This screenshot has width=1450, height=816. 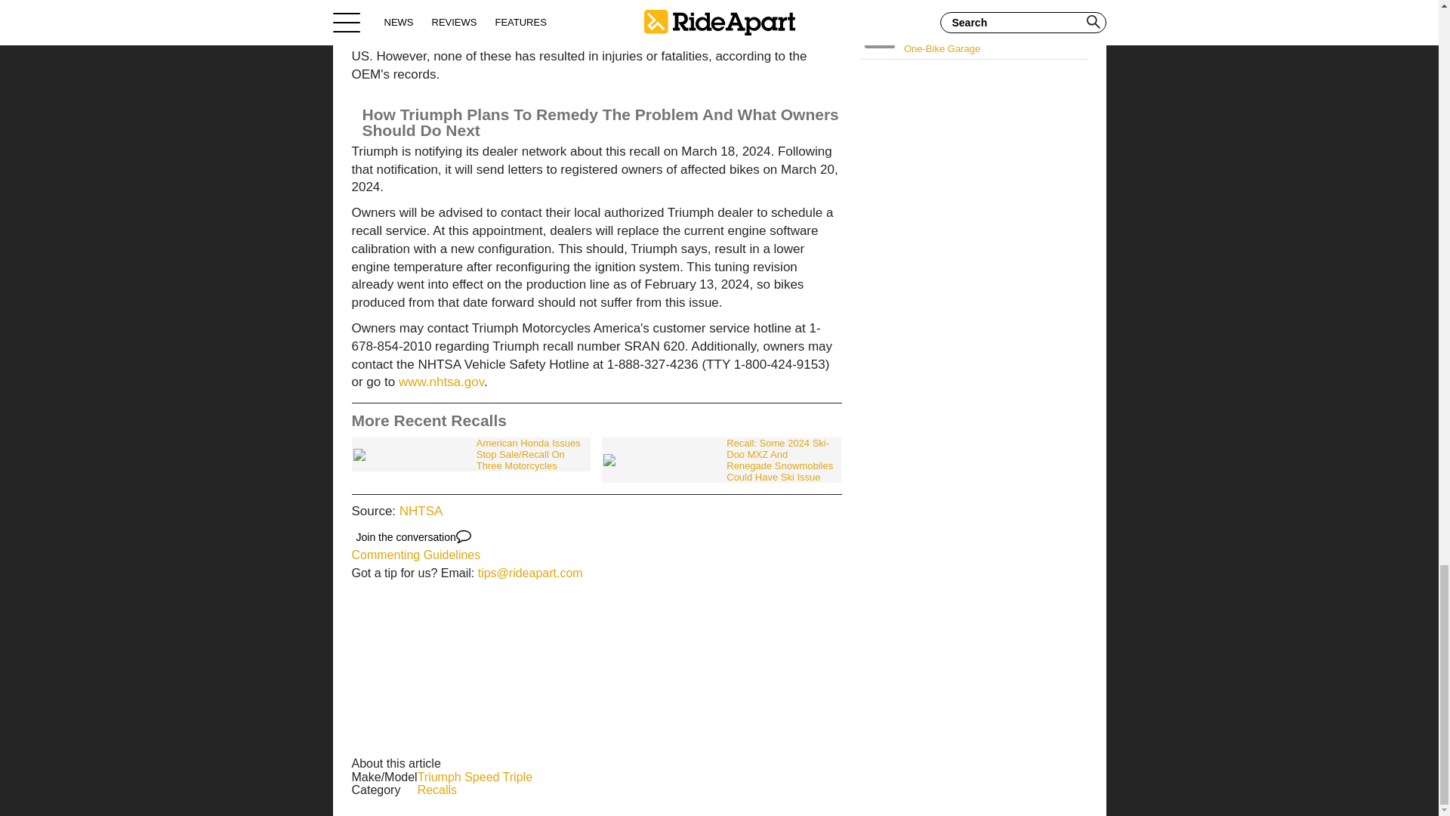 I want to click on NHTSA, so click(x=421, y=511).